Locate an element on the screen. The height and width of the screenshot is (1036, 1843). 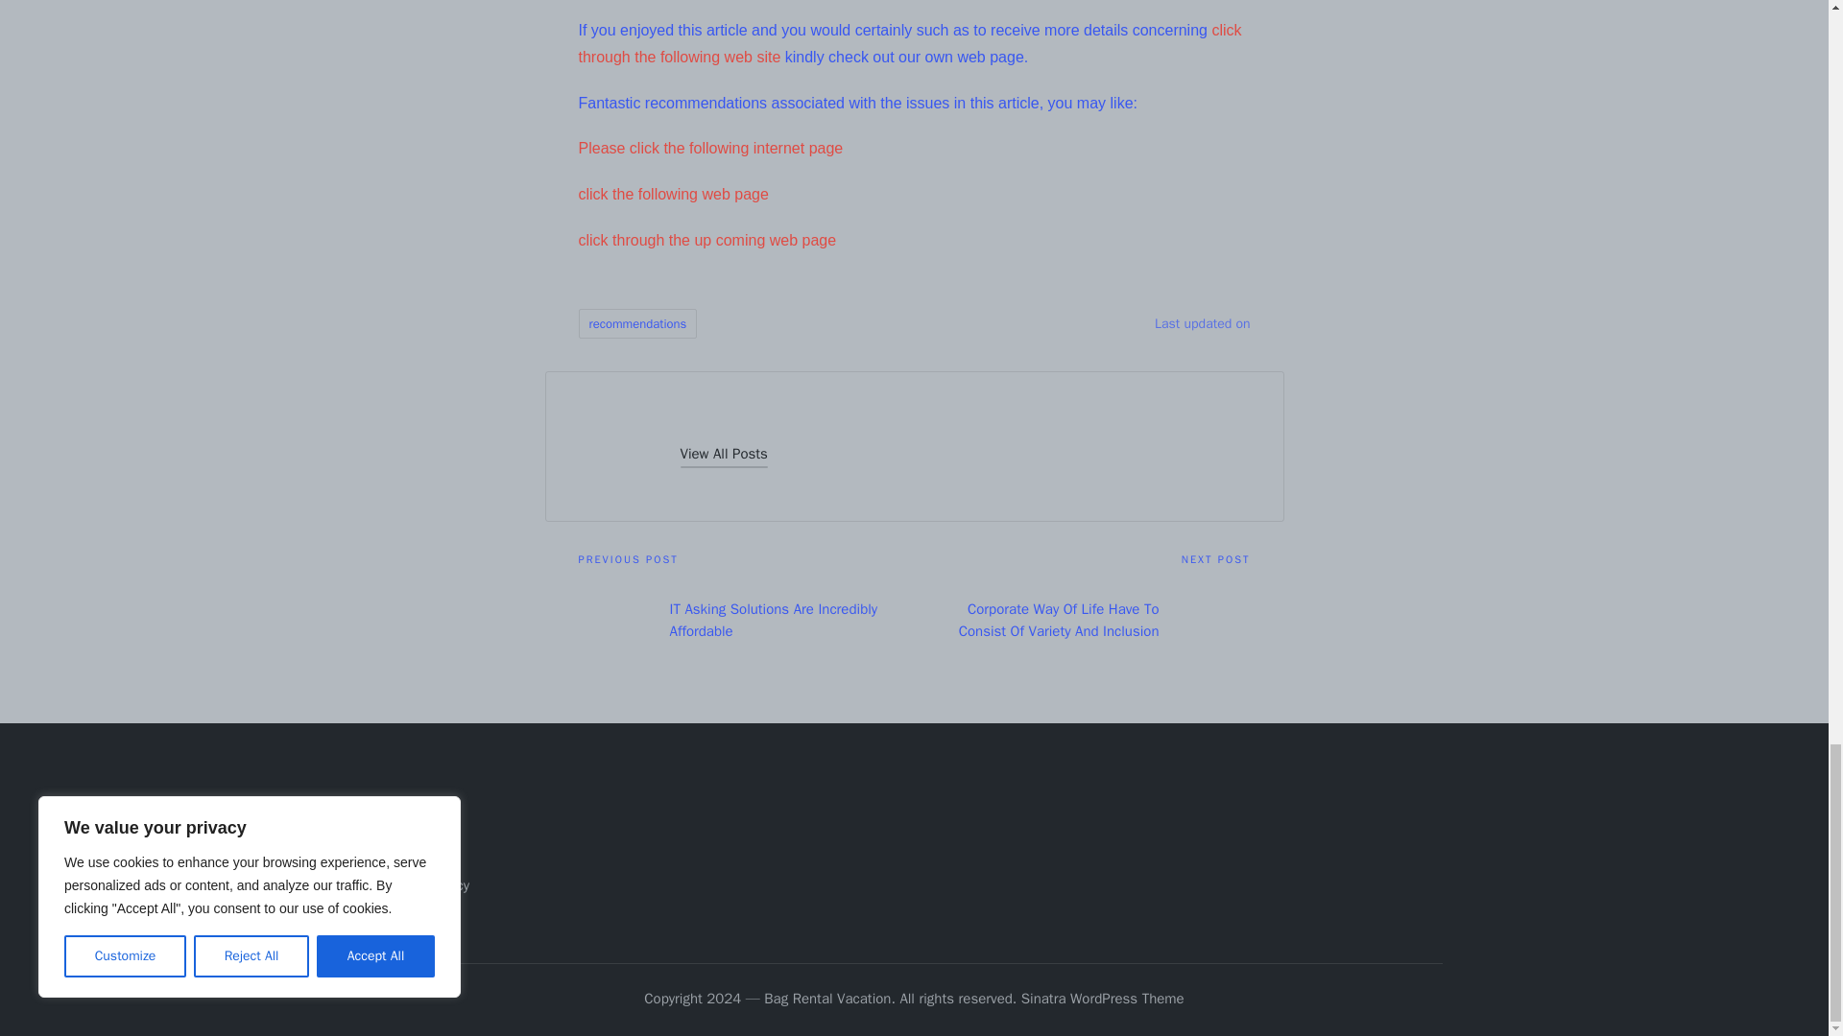
recommendations is located at coordinates (637, 323).